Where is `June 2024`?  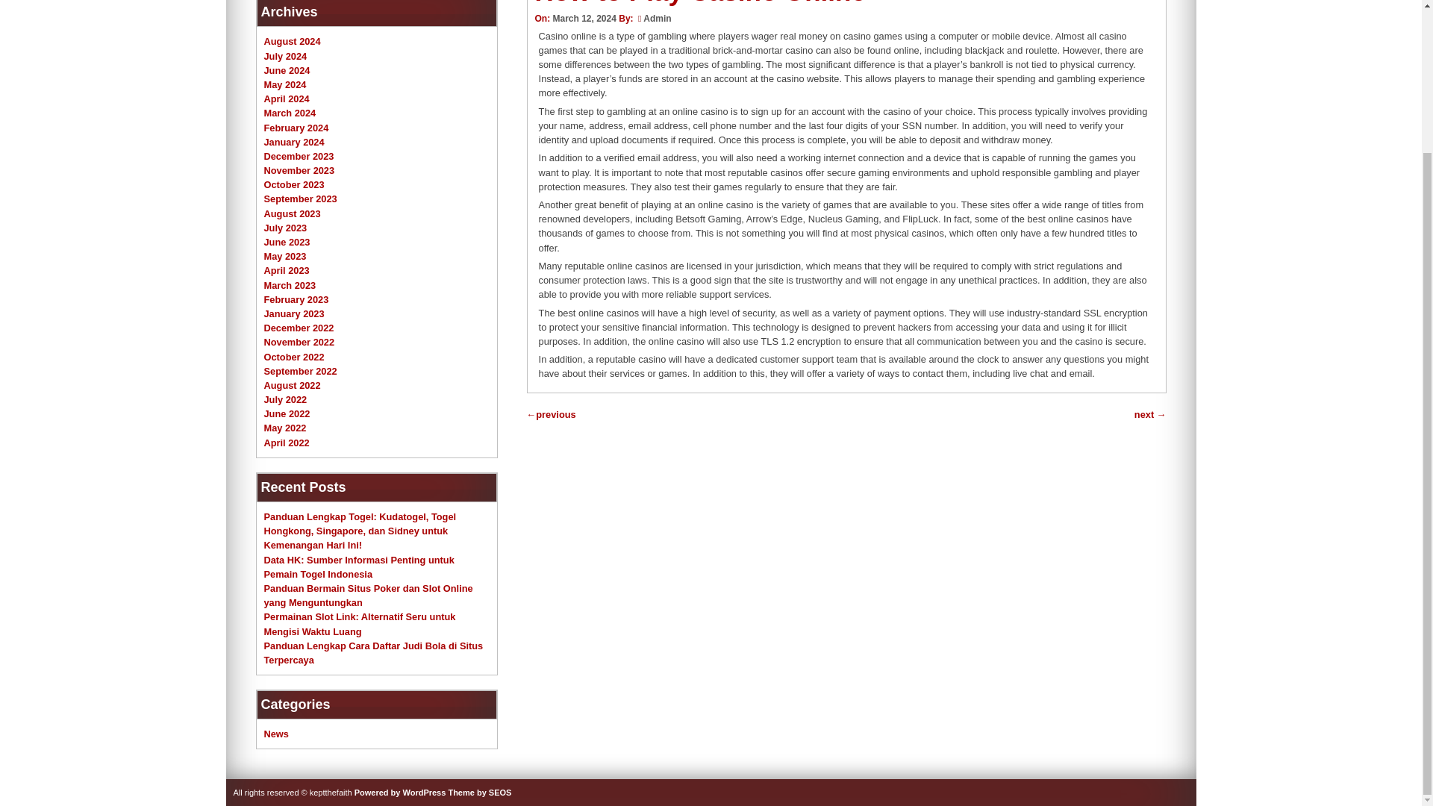 June 2024 is located at coordinates (287, 70).